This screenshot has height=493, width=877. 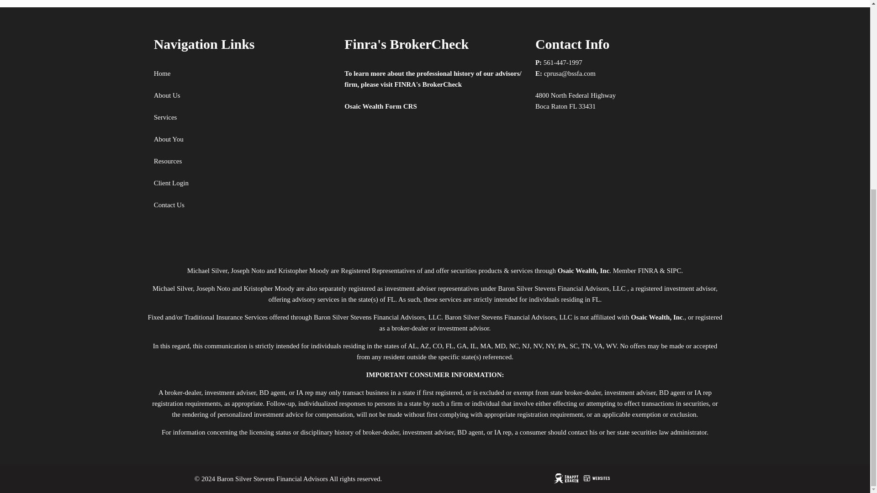 What do you see at coordinates (169, 139) in the screenshot?
I see `About You` at bounding box center [169, 139].